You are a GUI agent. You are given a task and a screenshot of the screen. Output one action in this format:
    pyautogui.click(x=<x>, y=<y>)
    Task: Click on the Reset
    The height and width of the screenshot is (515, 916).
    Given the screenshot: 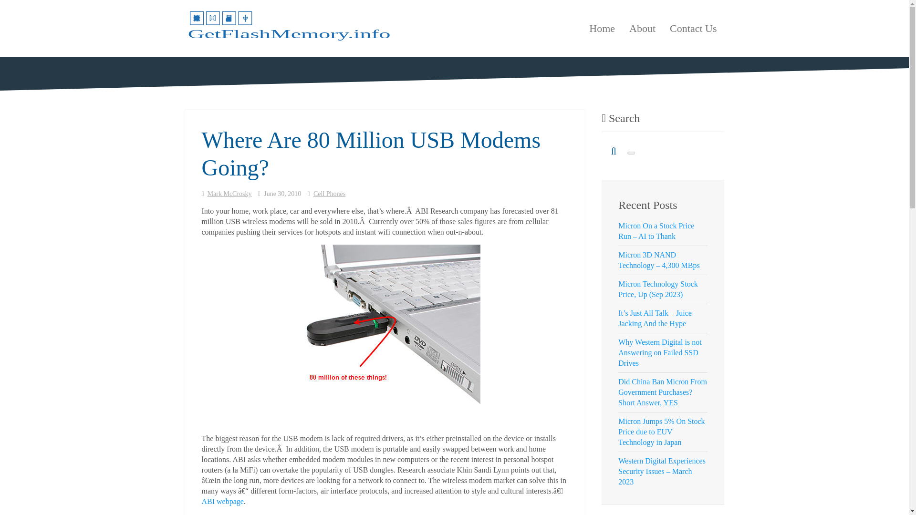 What is the action you would take?
    pyautogui.click(x=631, y=153)
    